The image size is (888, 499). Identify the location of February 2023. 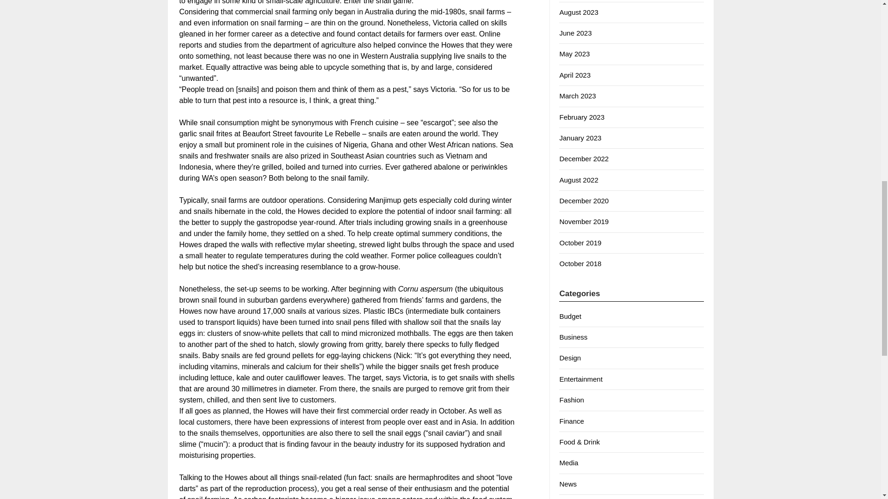
(582, 117).